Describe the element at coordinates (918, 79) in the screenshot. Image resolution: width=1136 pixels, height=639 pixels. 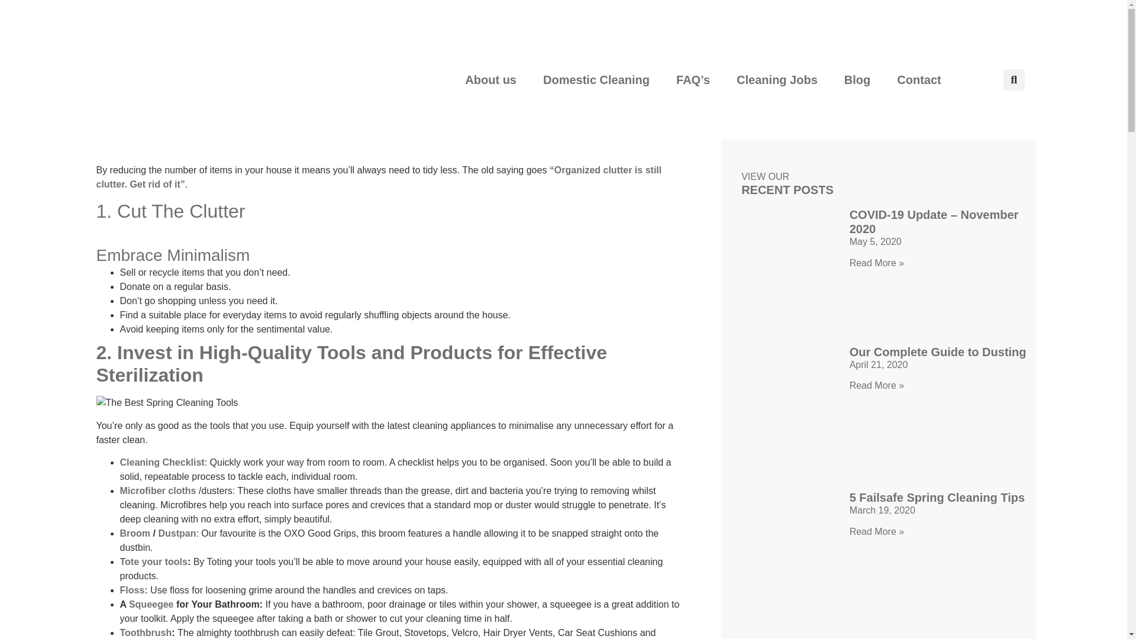
I see `Contact` at that location.